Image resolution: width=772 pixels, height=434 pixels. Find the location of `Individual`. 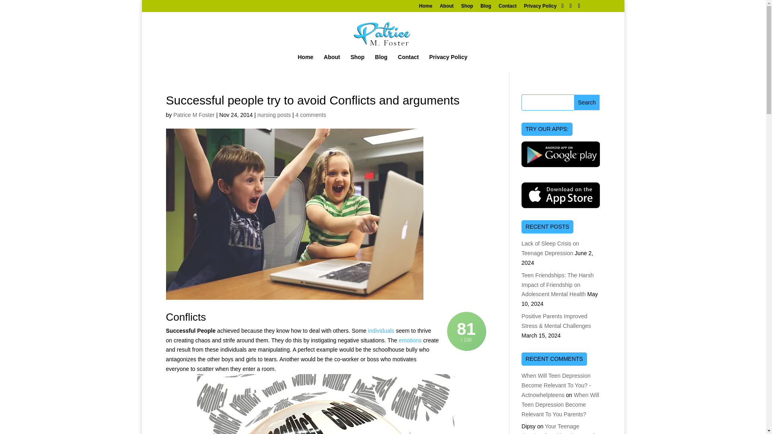

Individual is located at coordinates (381, 330).